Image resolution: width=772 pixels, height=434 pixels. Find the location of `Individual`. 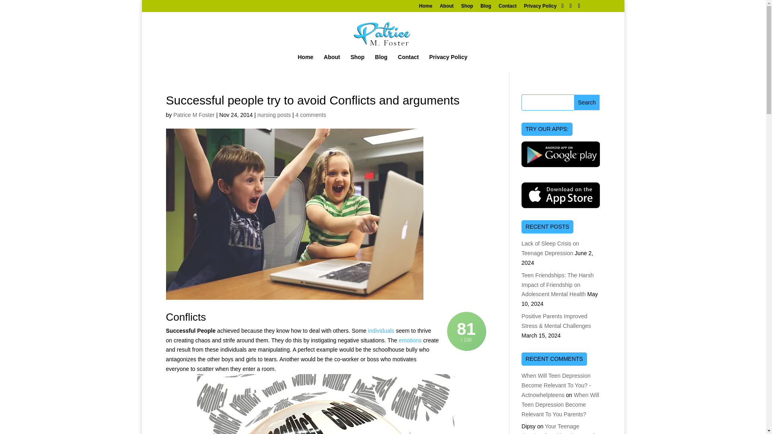

Individual is located at coordinates (381, 330).